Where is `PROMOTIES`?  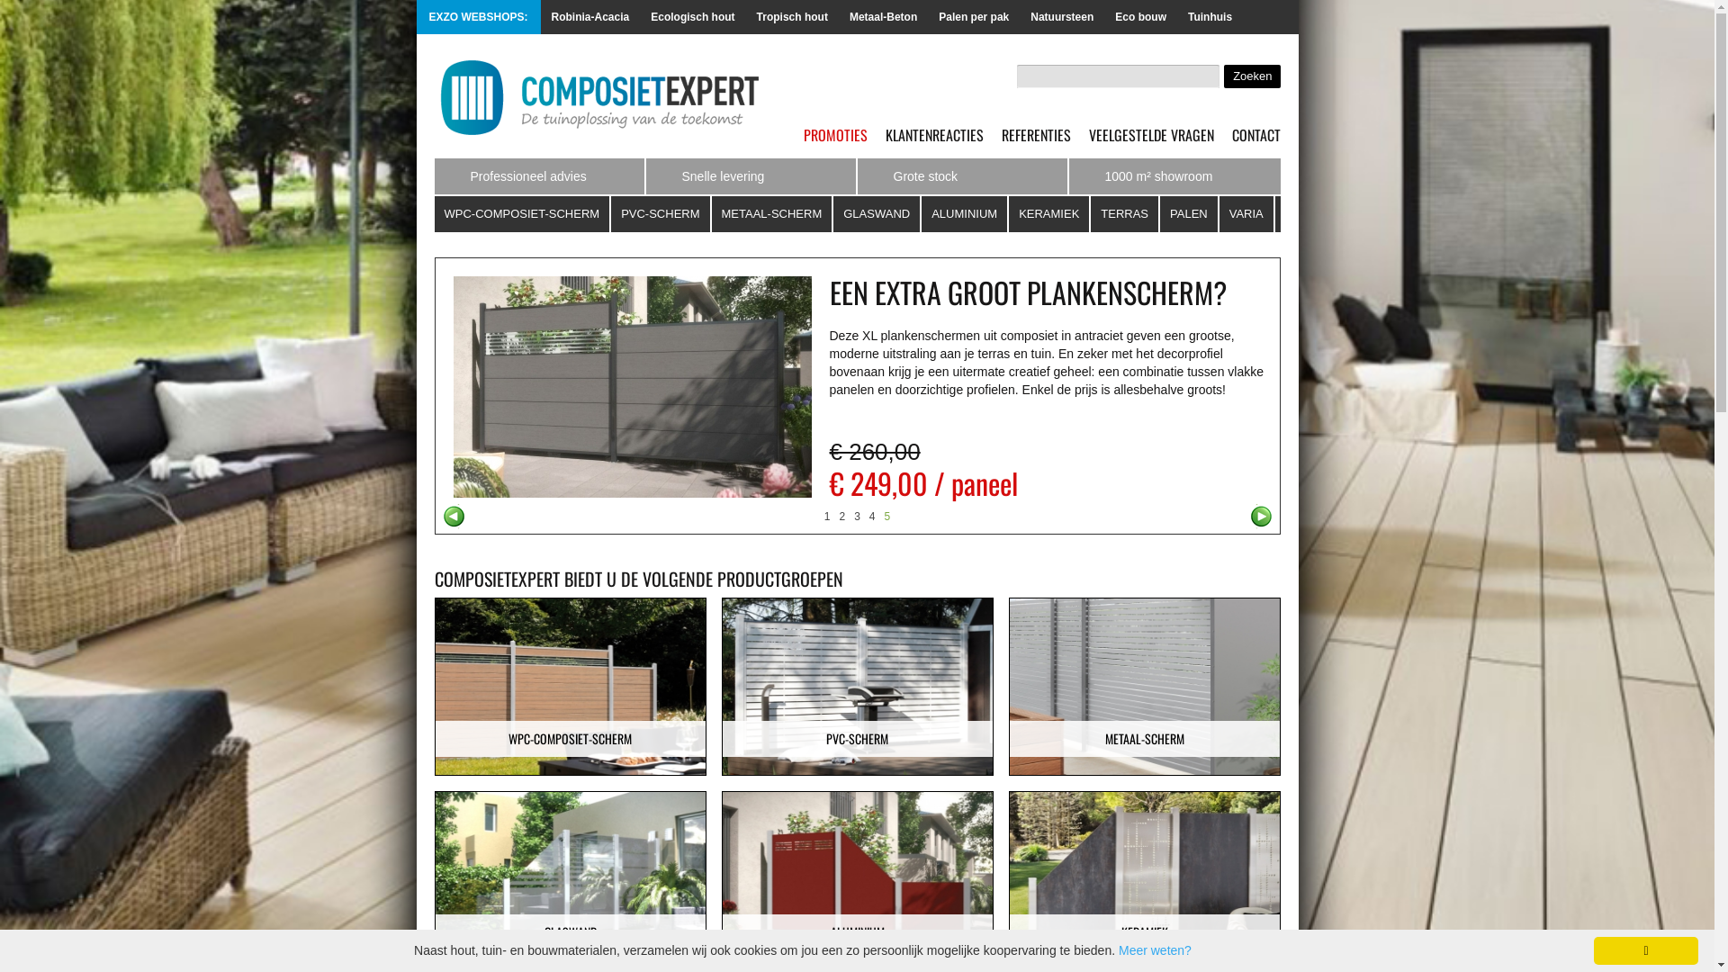 PROMOTIES is located at coordinates (835, 135).